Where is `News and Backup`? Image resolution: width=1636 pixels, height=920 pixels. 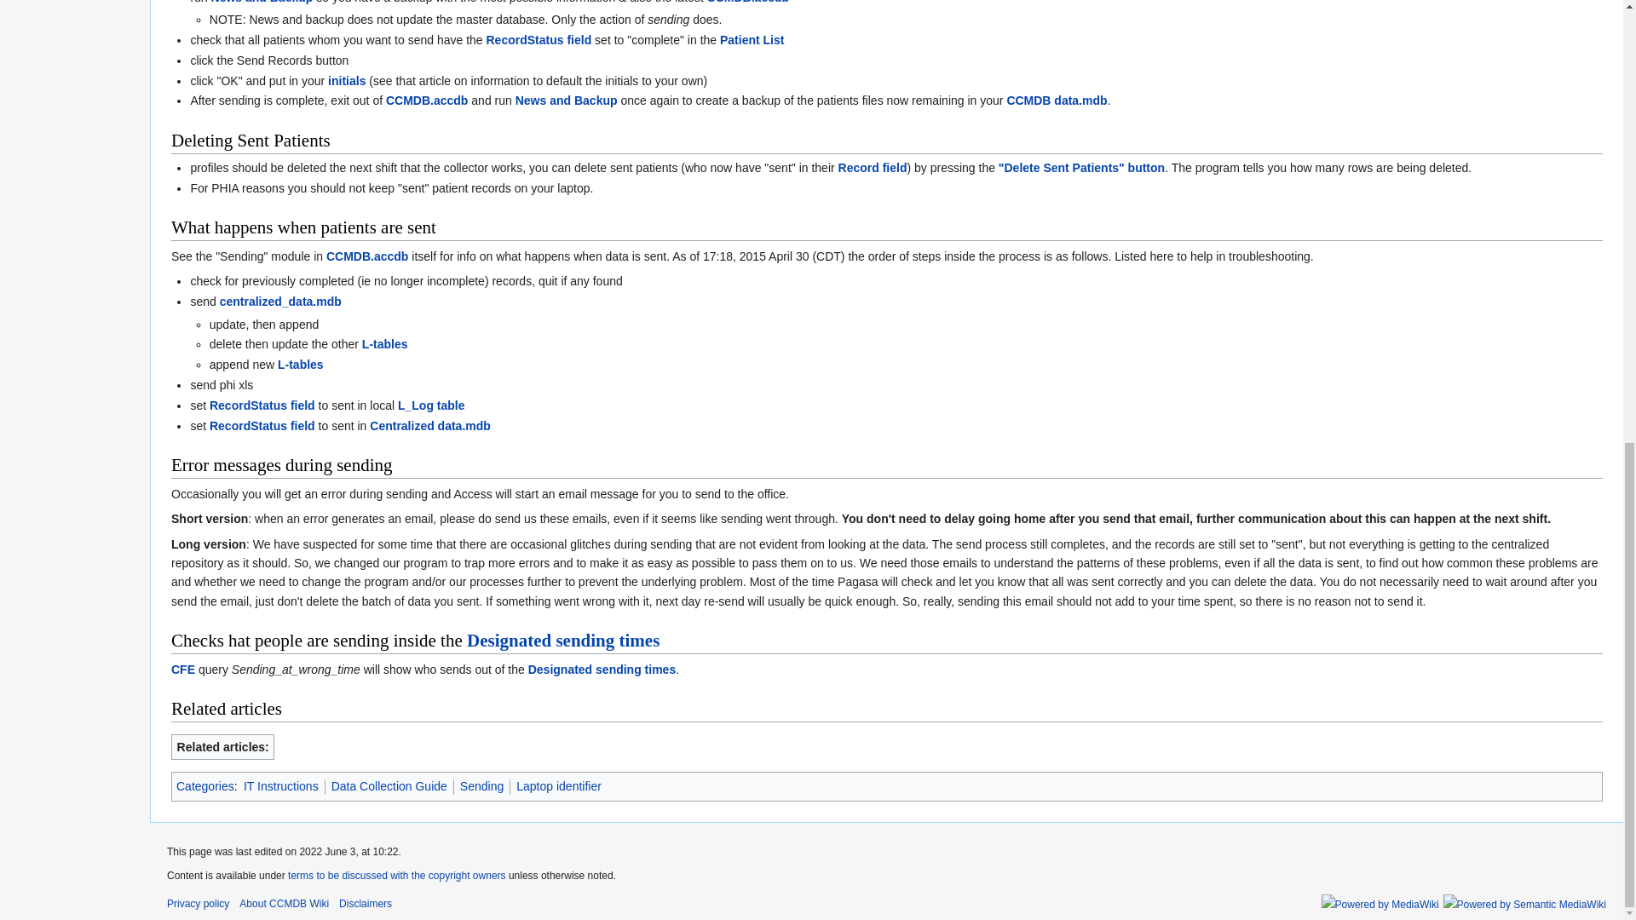 News and Backup is located at coordinates (262, 2).